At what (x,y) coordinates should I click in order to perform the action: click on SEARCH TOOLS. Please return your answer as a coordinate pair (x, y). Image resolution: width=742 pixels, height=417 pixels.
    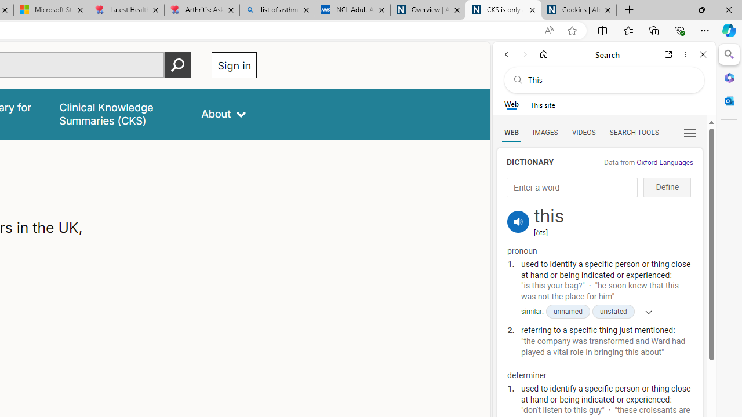
    Looking at the image, I should click on (634, 132).